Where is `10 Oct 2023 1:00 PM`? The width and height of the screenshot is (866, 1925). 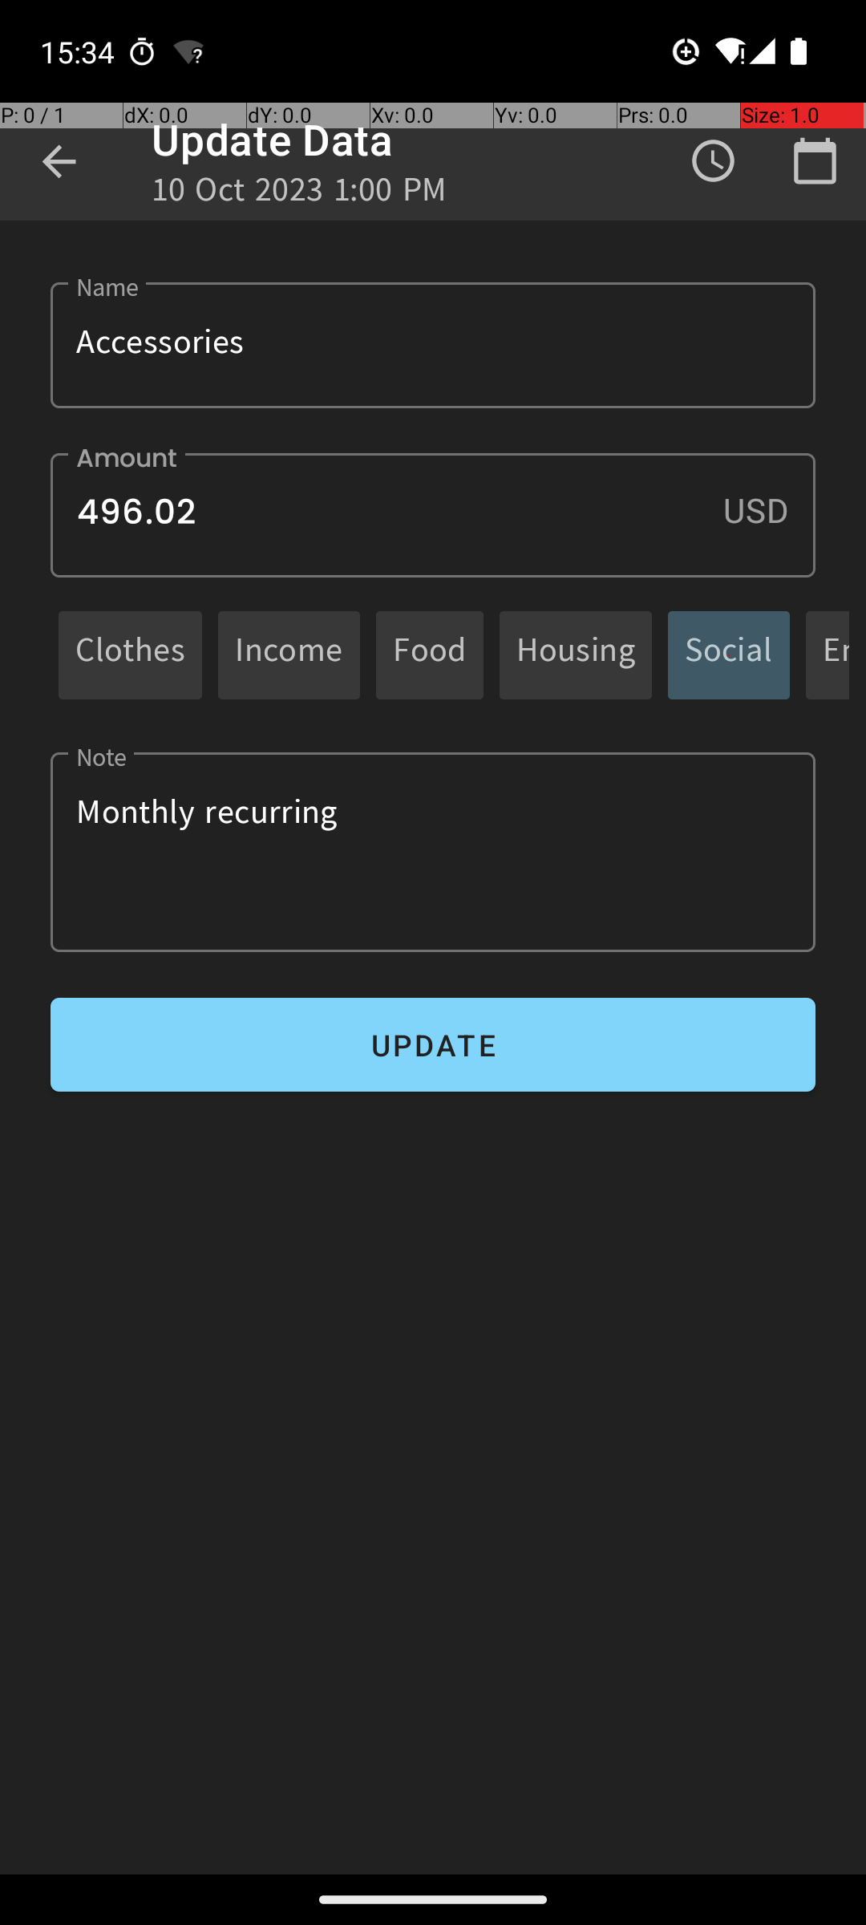 10 Oct 2023 1:00 PM is located at coordinates (300, 194).